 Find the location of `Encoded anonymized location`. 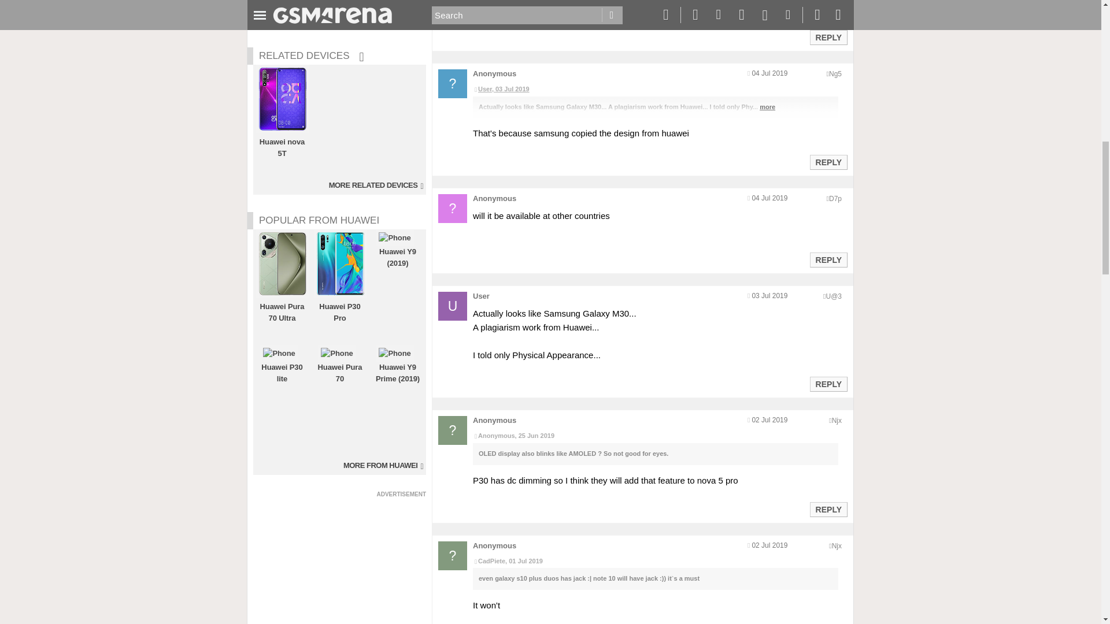

Encoded anonymized location is located at coordinates (834, 296).